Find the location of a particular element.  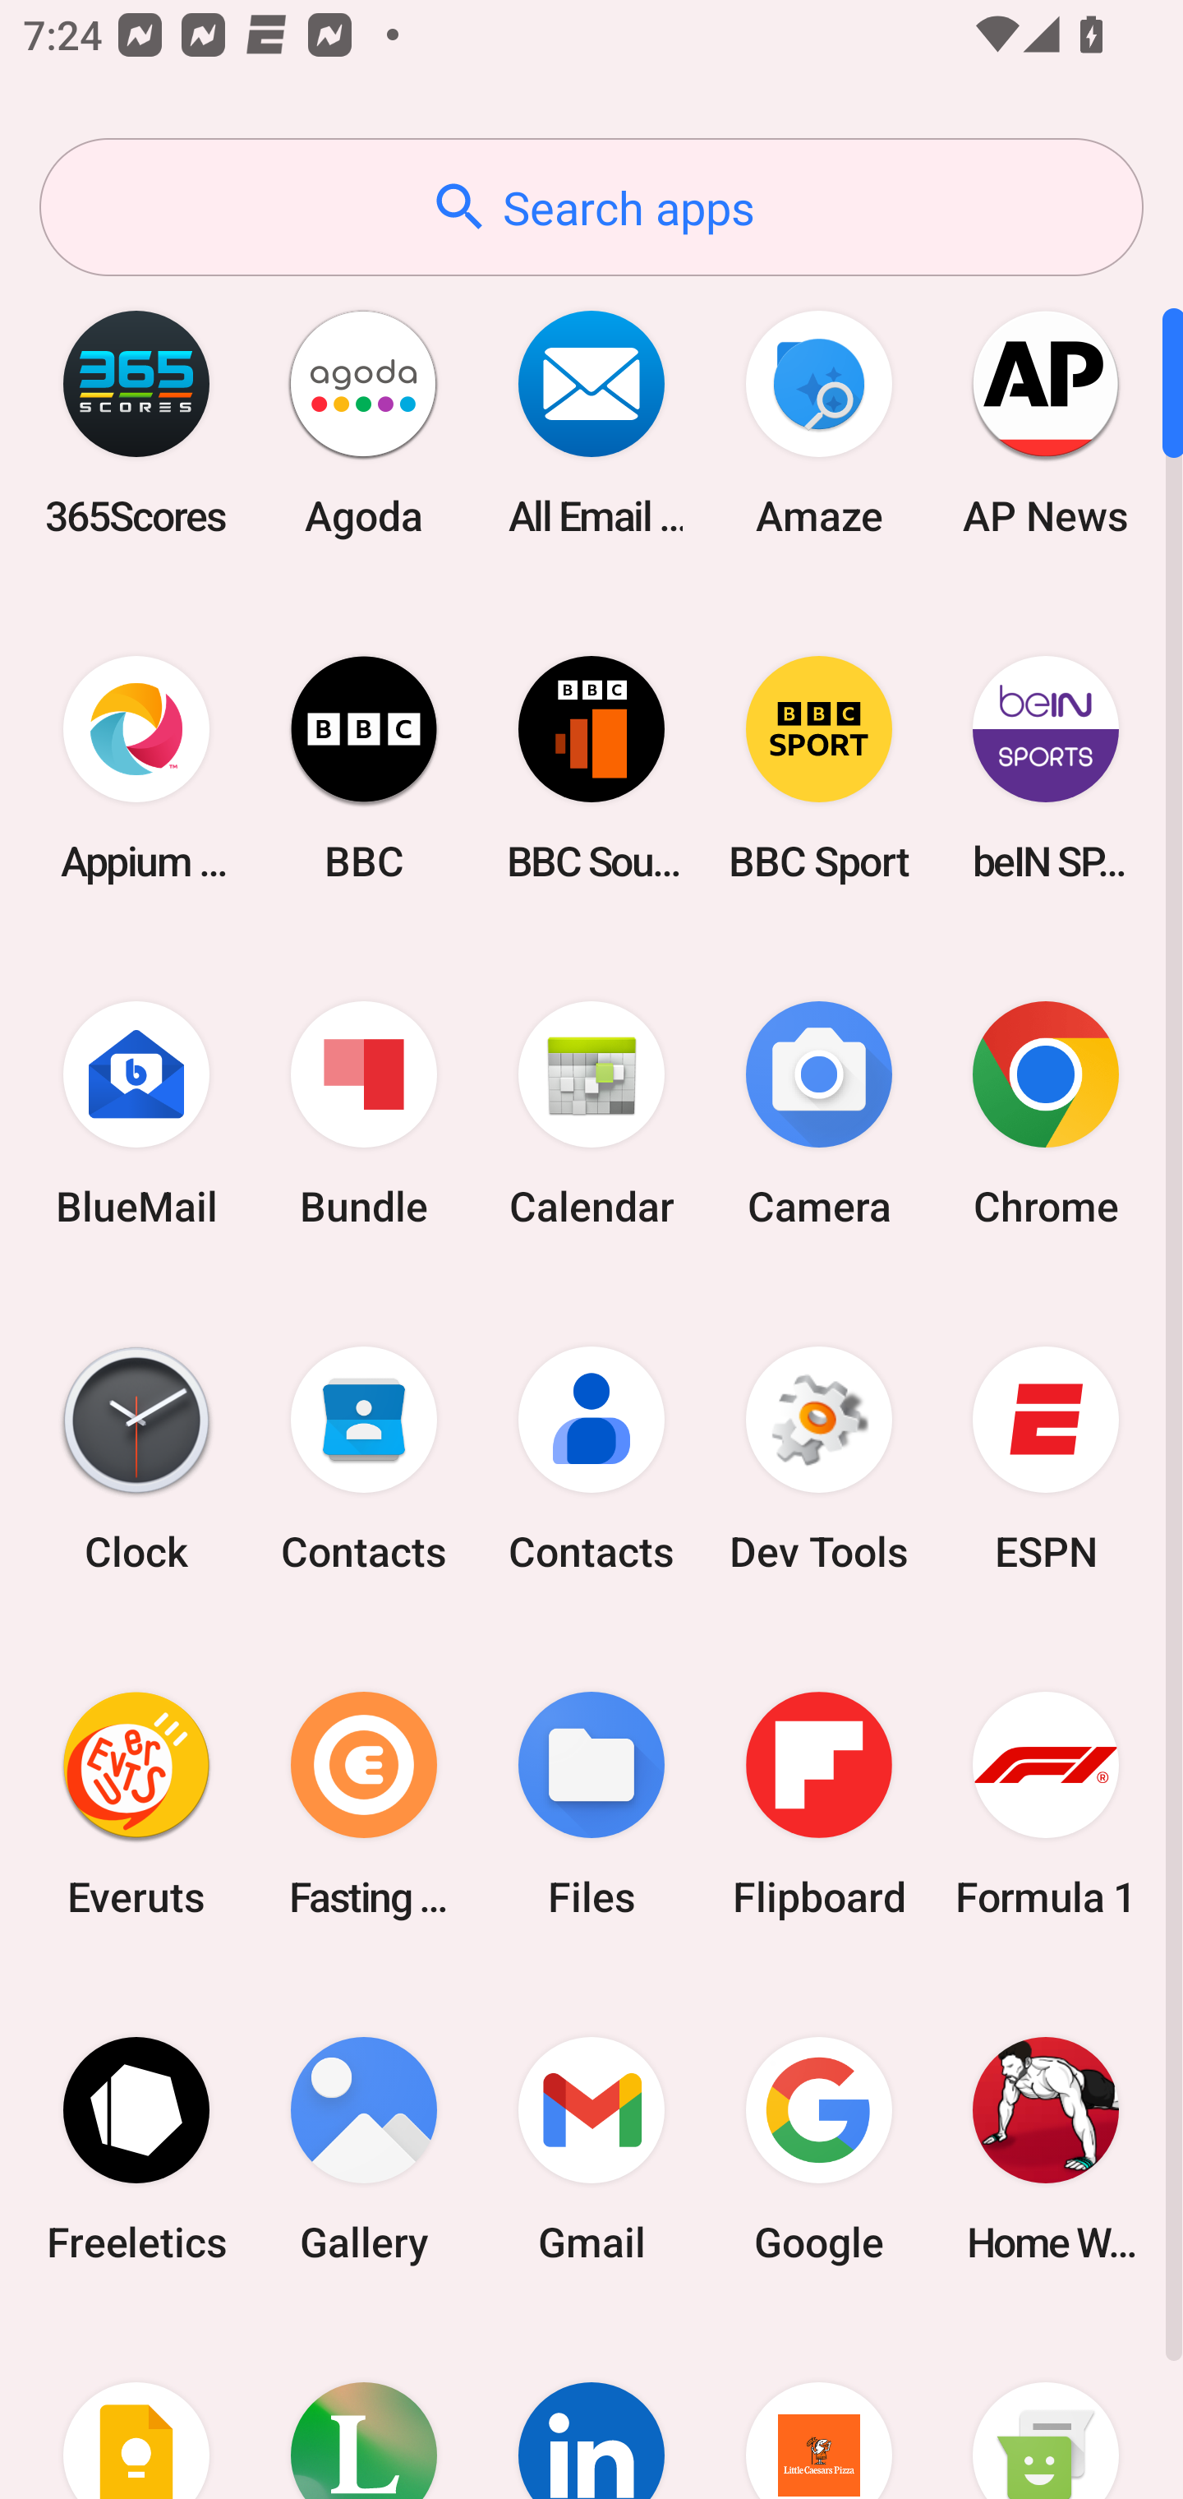

BBC is located at coordinates (364, 768).